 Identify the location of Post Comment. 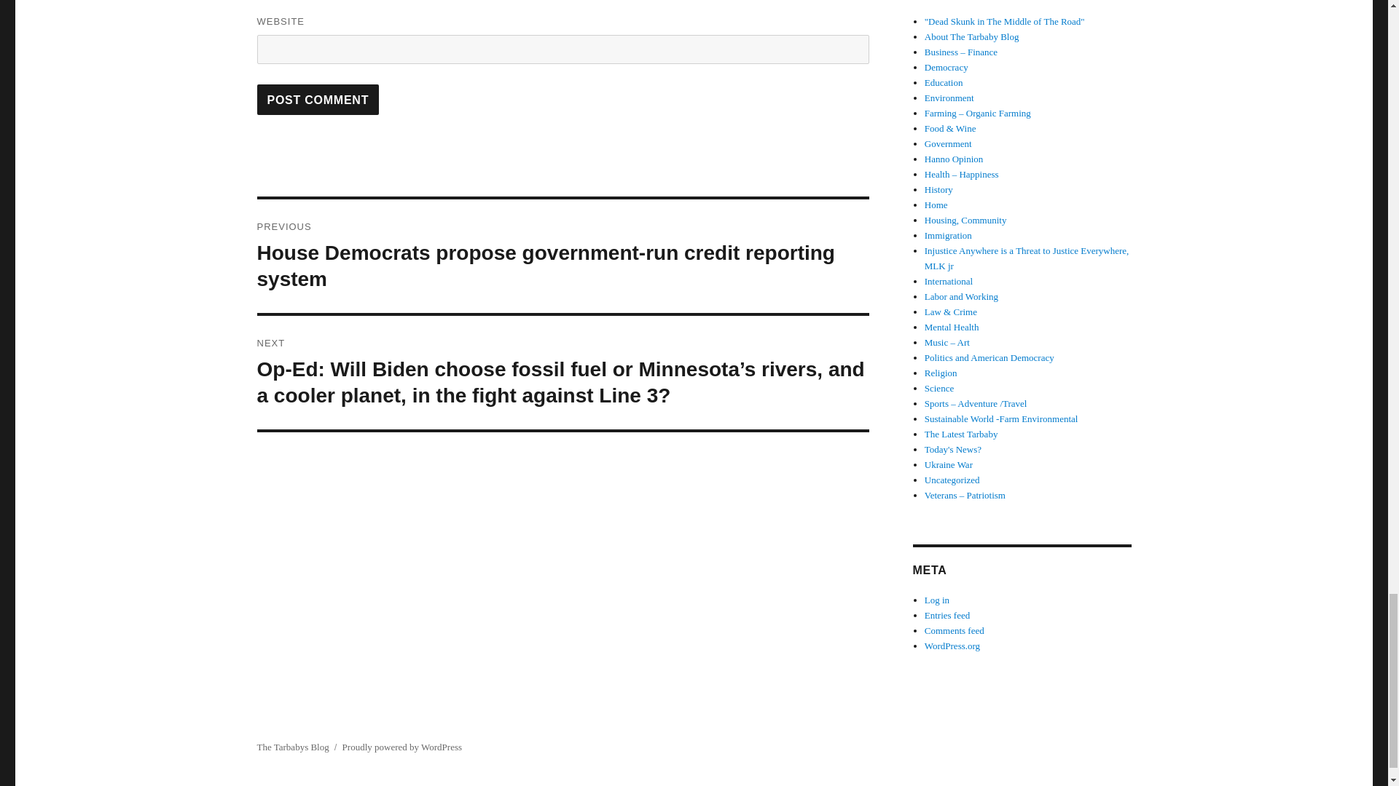
(318, 99).